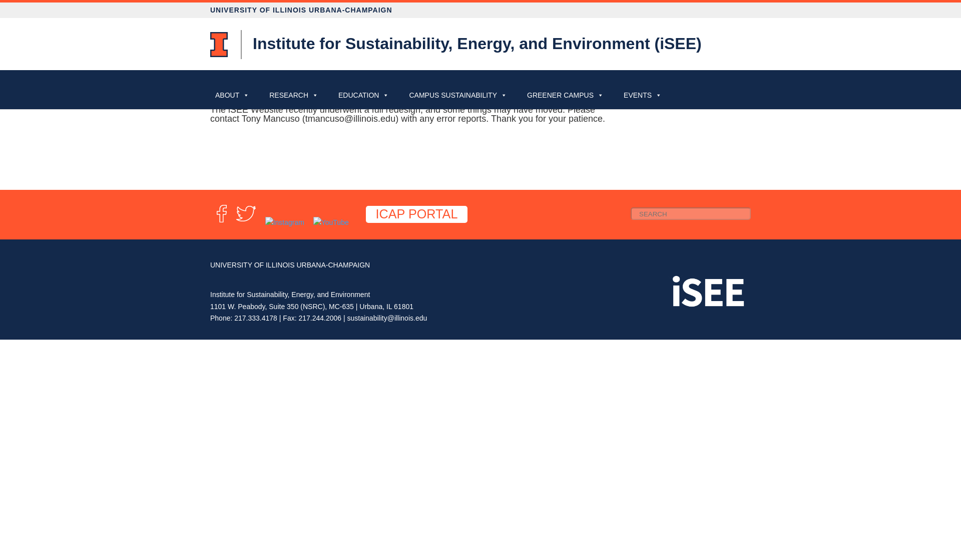  What do you see at coordinates (417, 214) in the screenshot?
I see `ICAP PORTAL` at bounding box center [417, 214].